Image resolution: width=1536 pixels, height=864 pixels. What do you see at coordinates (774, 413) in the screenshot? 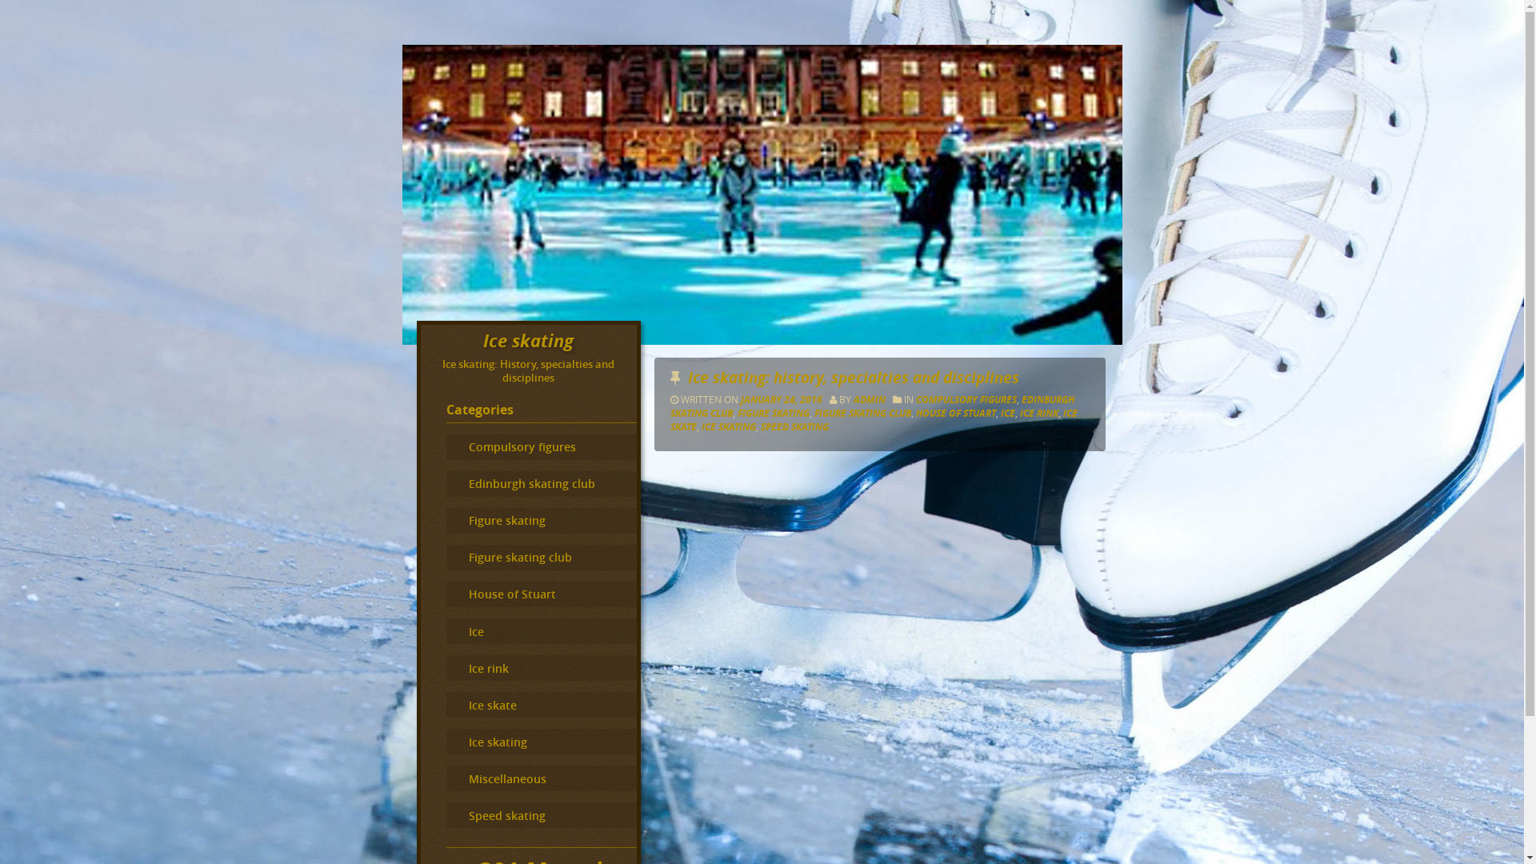
I see `FIGURE SKATING` at bounding box center [774, 413].